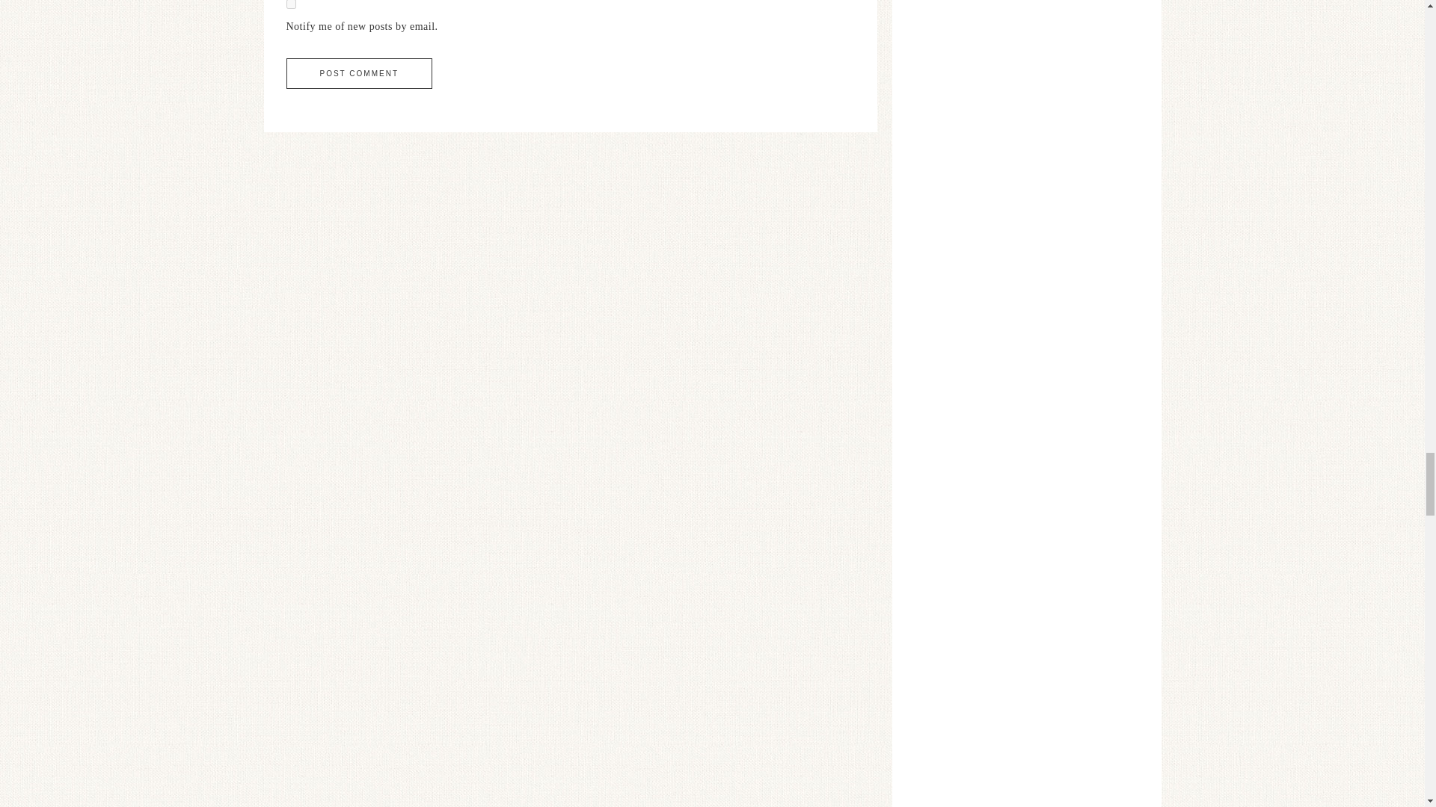  Describe the element at coordinates (290, 4) in the screenshot. I see `subscribe` at that location.